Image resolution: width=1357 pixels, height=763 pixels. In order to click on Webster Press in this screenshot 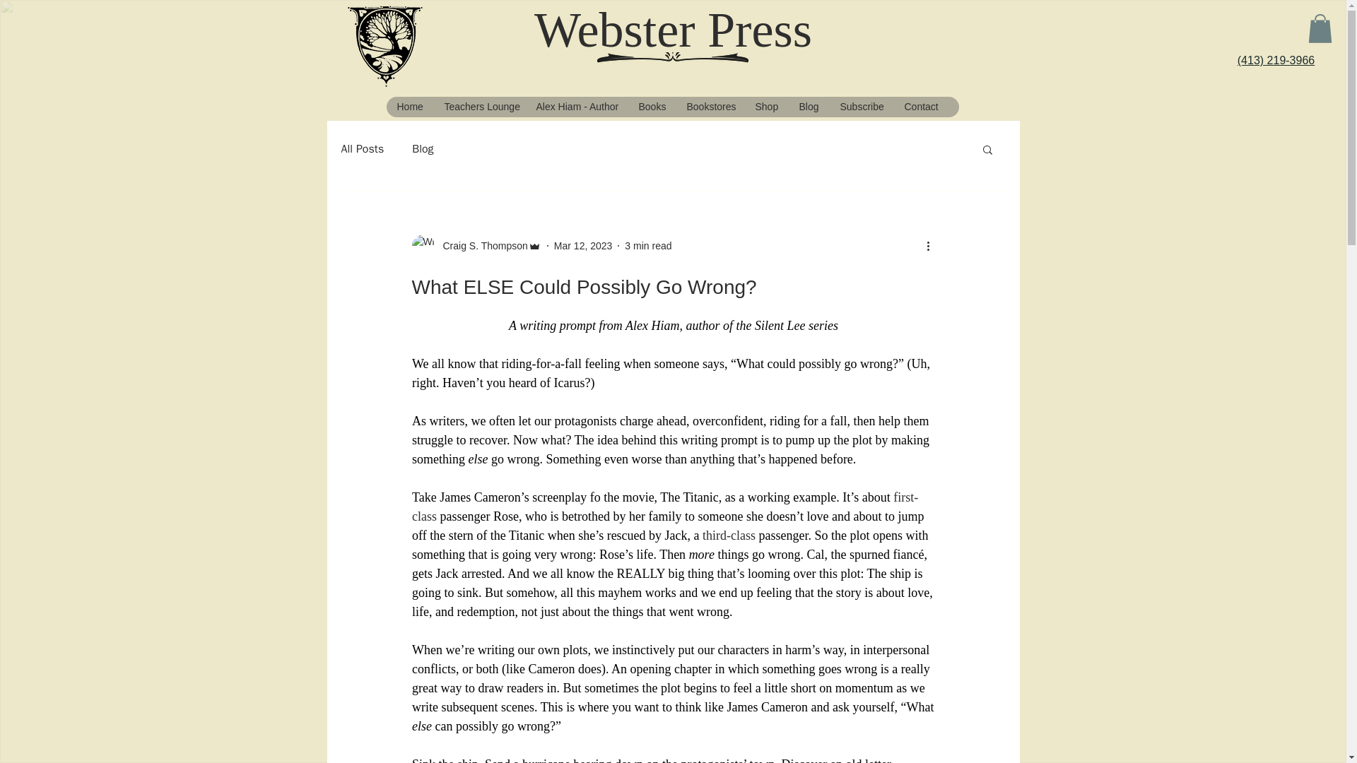, I will do `click(673, 30)`.